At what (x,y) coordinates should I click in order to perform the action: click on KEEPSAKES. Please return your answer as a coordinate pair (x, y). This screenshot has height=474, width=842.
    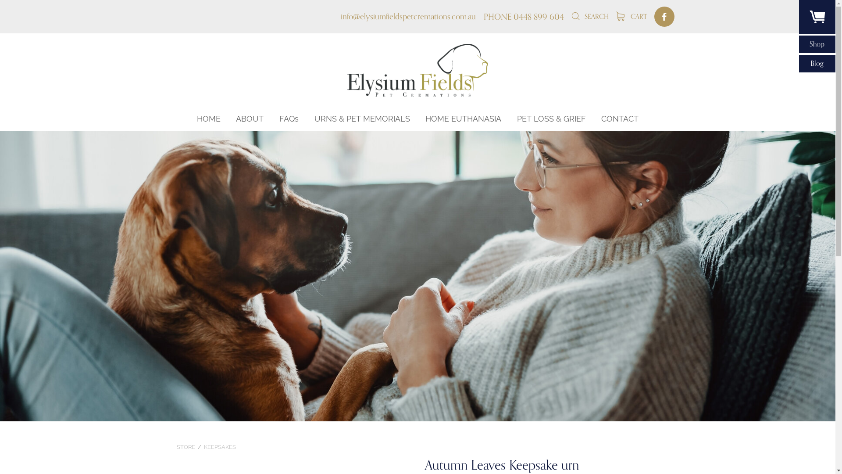
    Looking at the image, I should click on (220, 447).